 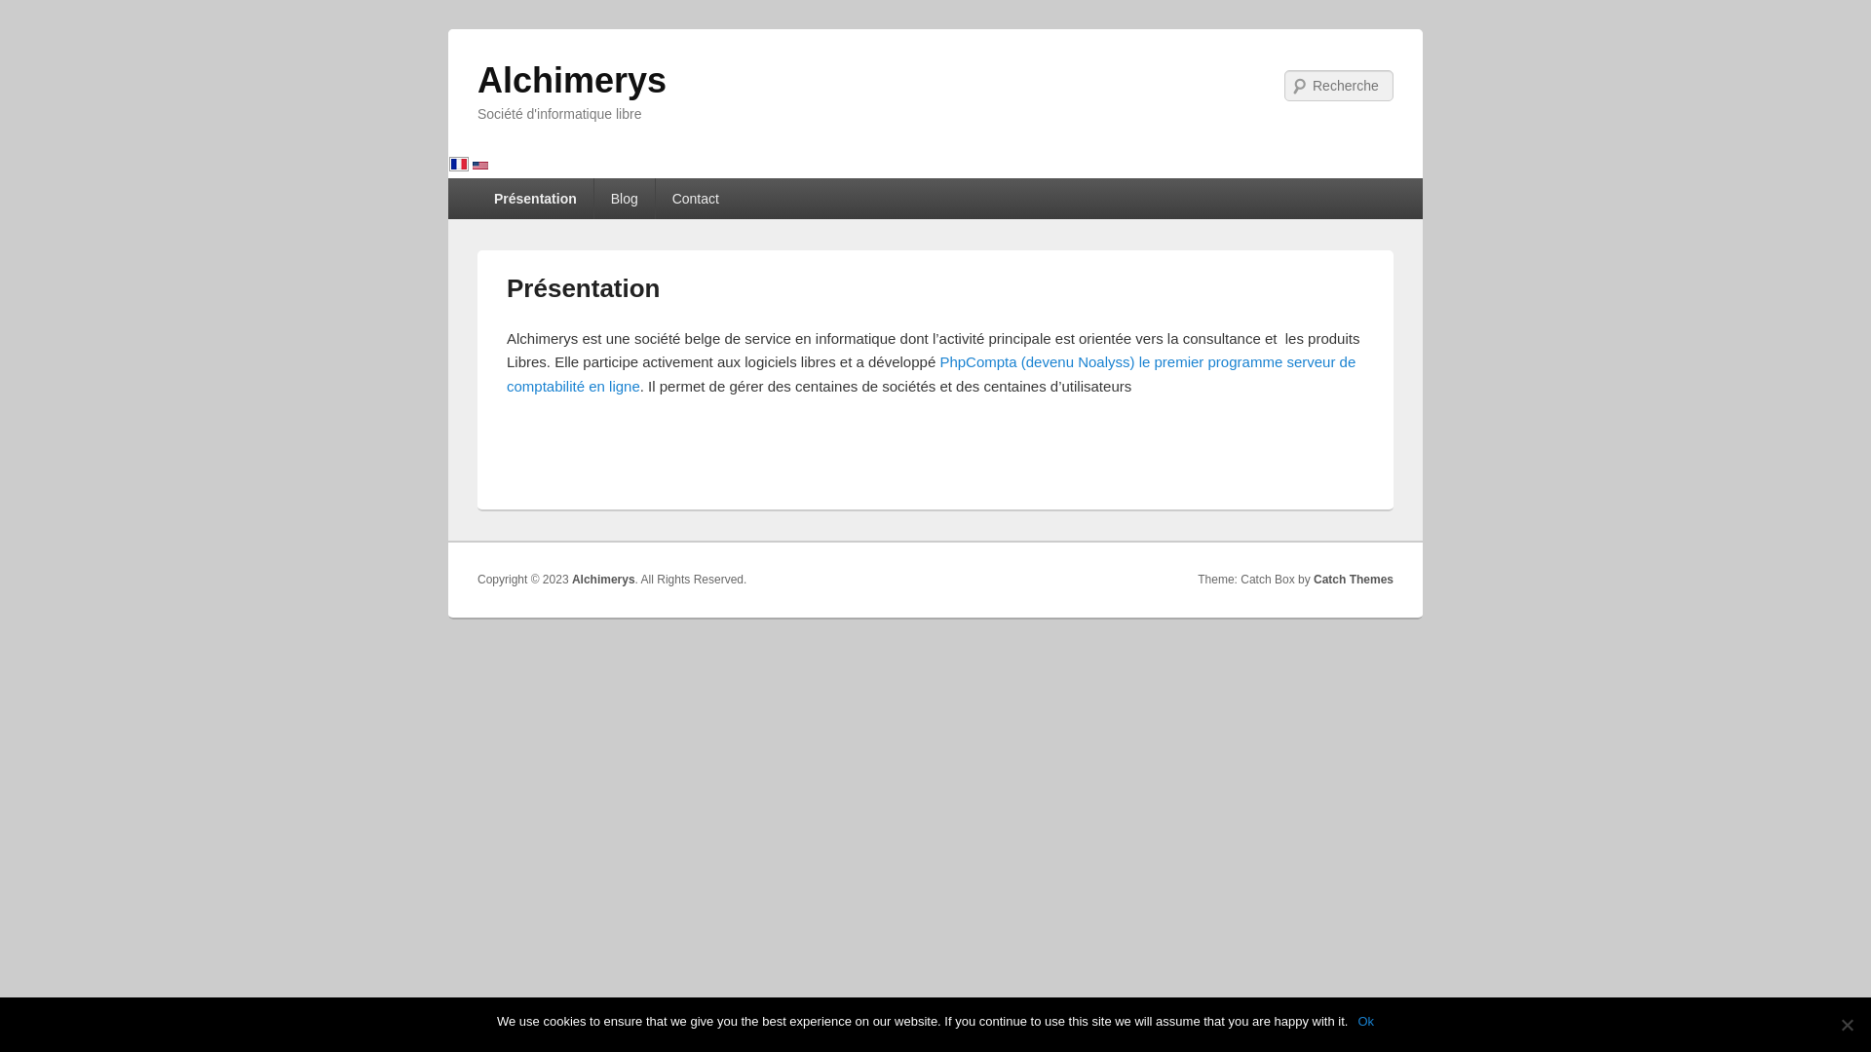 I want to click on fr_FR, so click(x=459, y=166).